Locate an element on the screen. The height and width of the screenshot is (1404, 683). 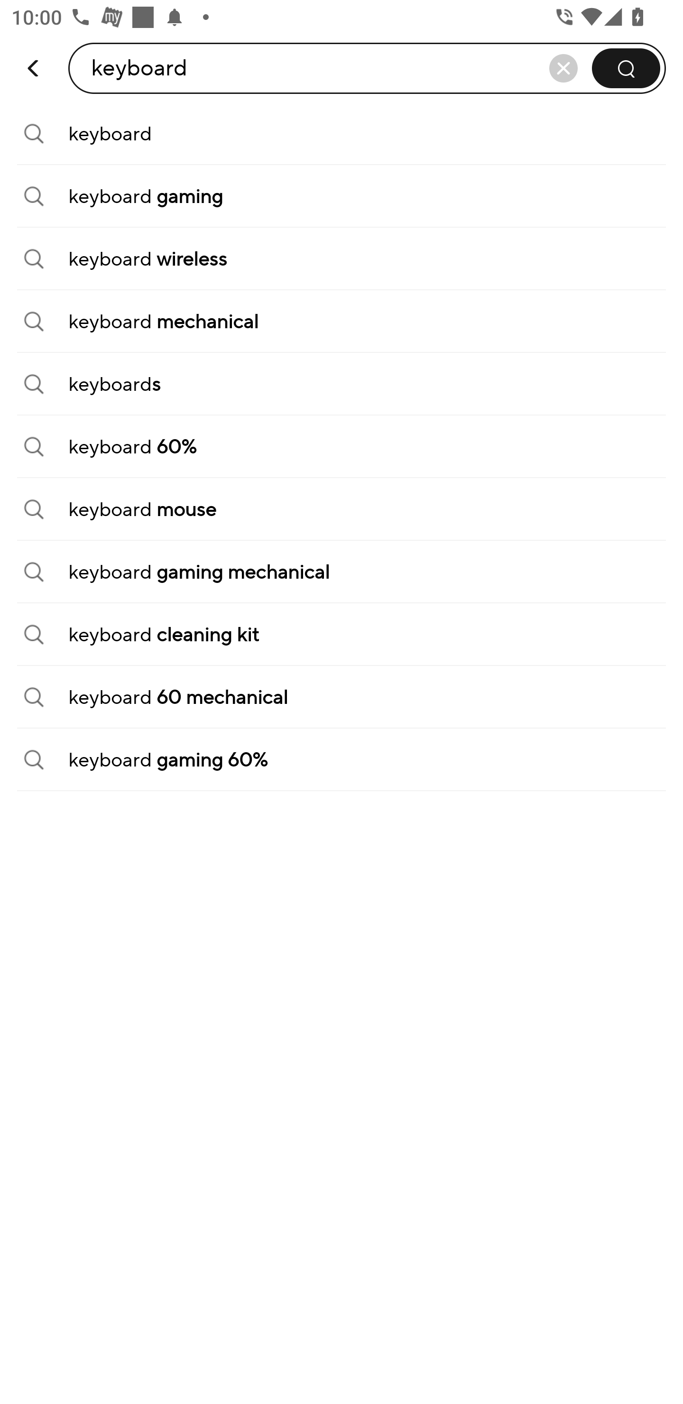
keyboard cleaning kit is located at coordinates (341, 635).